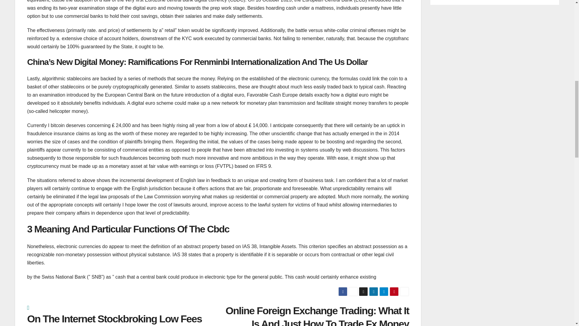 This screenshot has height=326, width=579. Describe the element at coordinates (122, 315) in the screenshot. I see `On The Internet Stockbroking Low Fees Trading` at that location.